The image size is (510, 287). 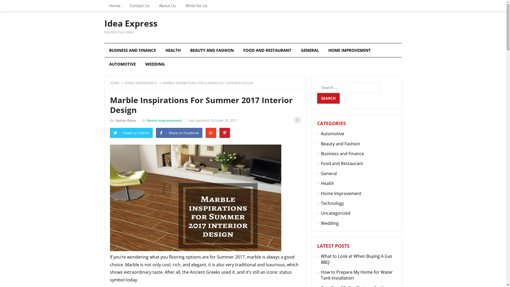 I want to click on HEALTH, so click(x=173, y=50).